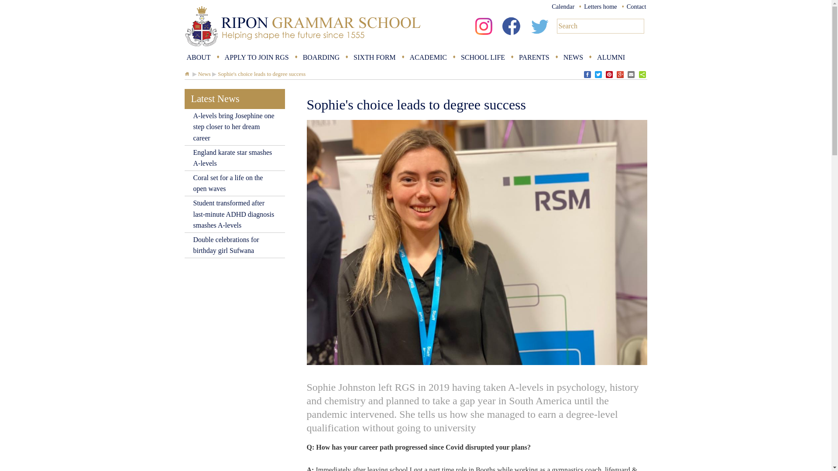 The width and height of the screenshot is (838, 471). Describe the element at coordinates (198, 58) in the screenshot. I see `ABOUT` at that location.